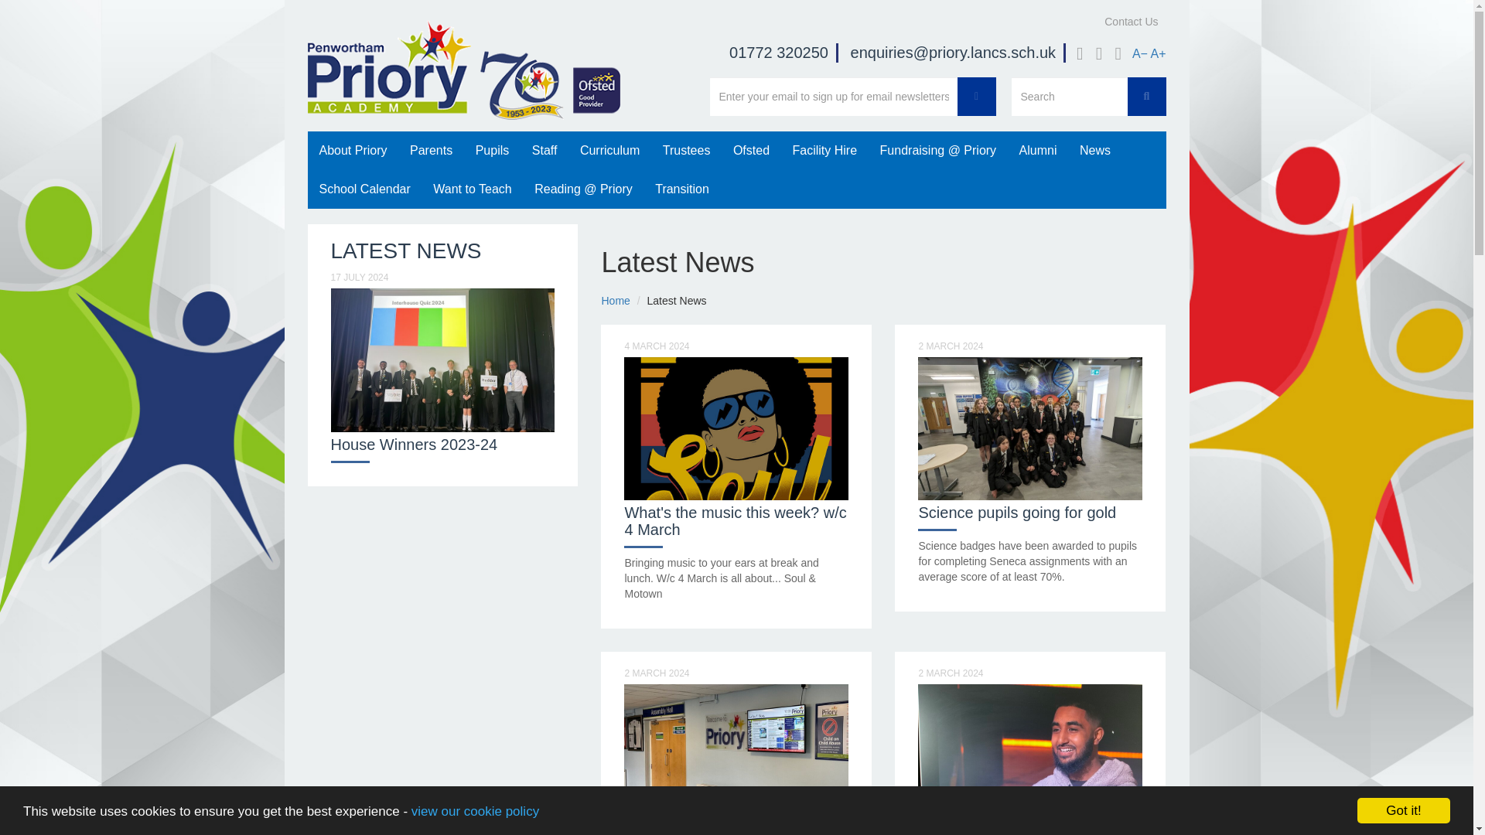  Describe the element at coordinates (1131, 22) in the screenshot. I see `Contact Us` at that location.